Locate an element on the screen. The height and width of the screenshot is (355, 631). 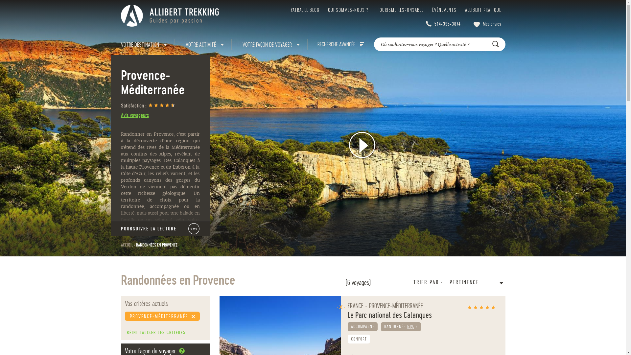
514-395-3874 is located at coordinates (448, 24).